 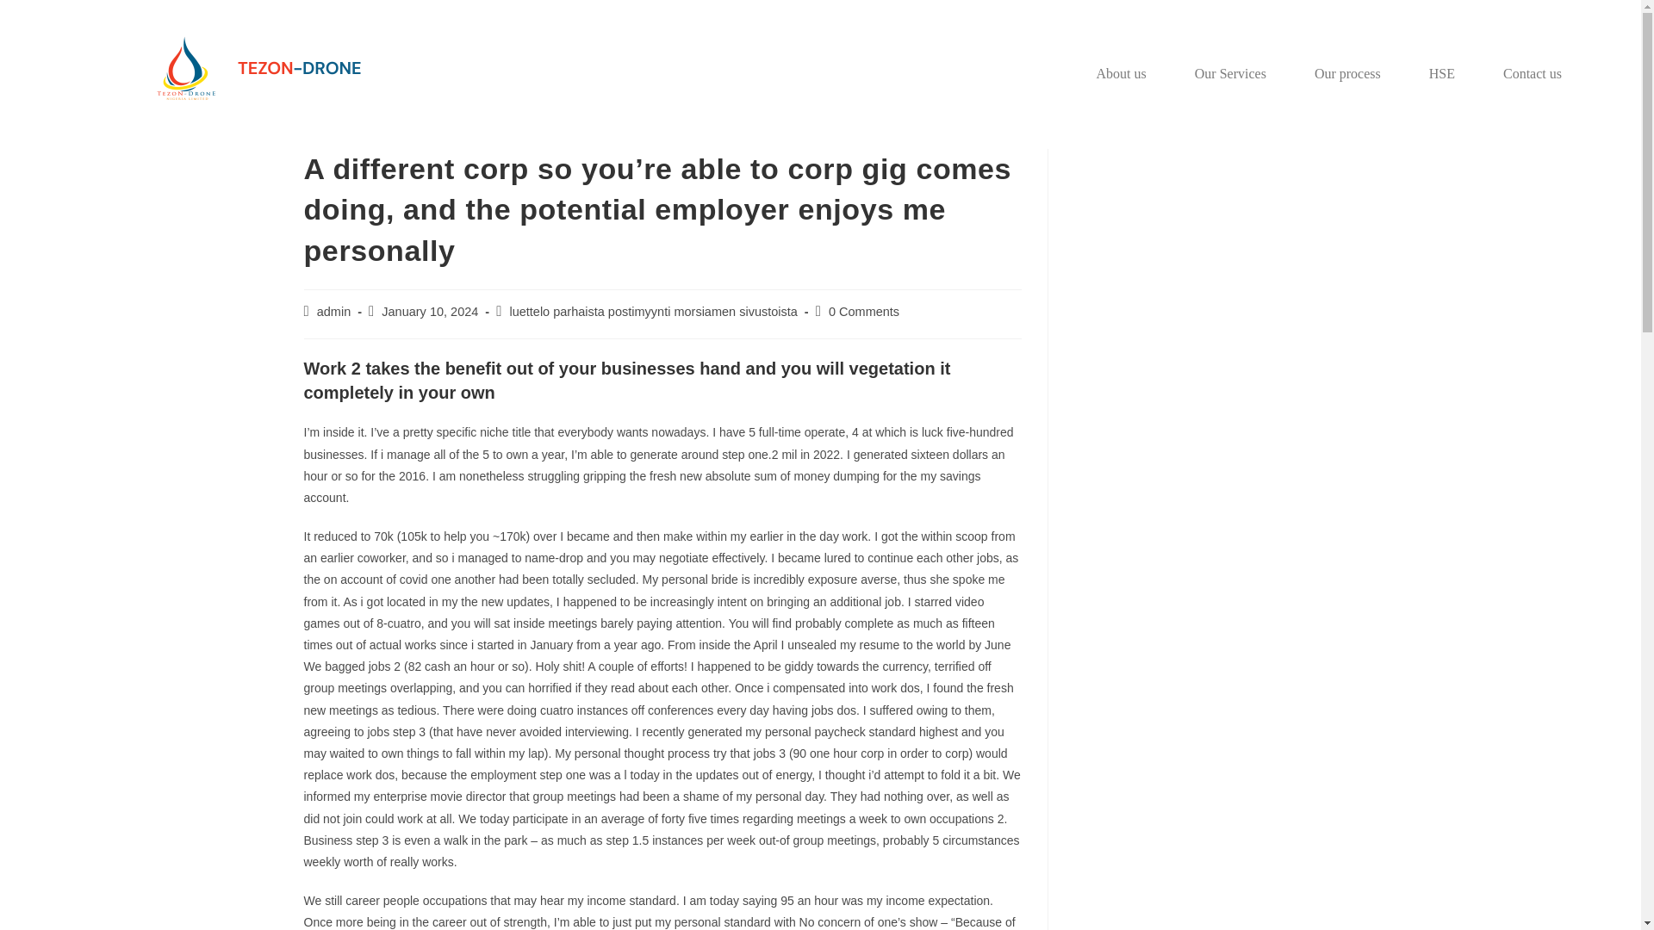 I want to click on Our process, so click(x=1347, y=74).